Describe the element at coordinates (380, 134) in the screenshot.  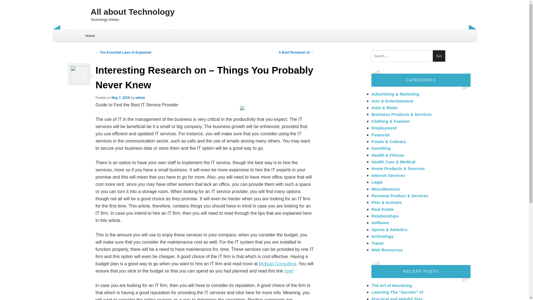
I see `Financial` at that location.